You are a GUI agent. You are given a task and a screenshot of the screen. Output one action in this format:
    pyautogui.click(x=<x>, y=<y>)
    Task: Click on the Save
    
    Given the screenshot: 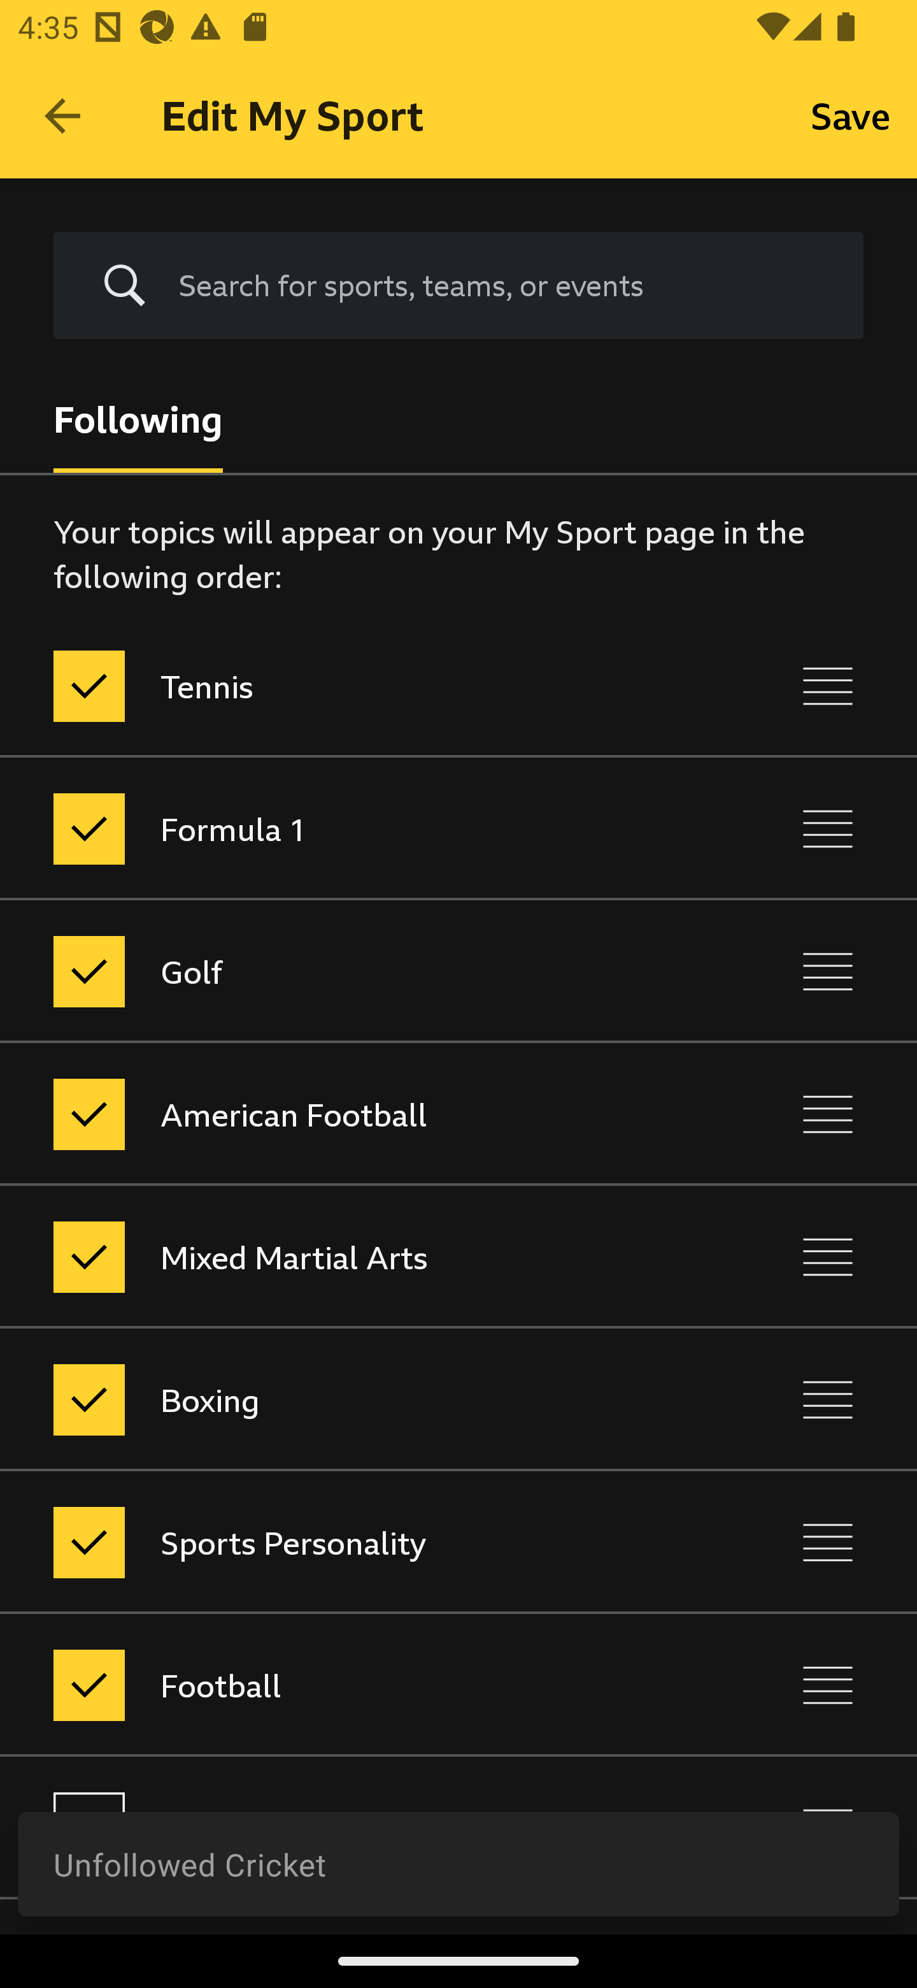 What is the action you would take?
    pyautogui.click(x=851, y=115)
    